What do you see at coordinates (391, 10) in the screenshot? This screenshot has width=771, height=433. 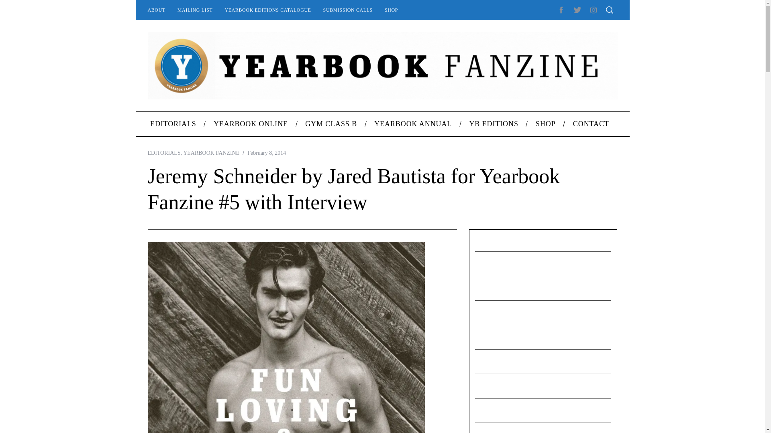 I see `SHOP` at bounding box center [391, 10].